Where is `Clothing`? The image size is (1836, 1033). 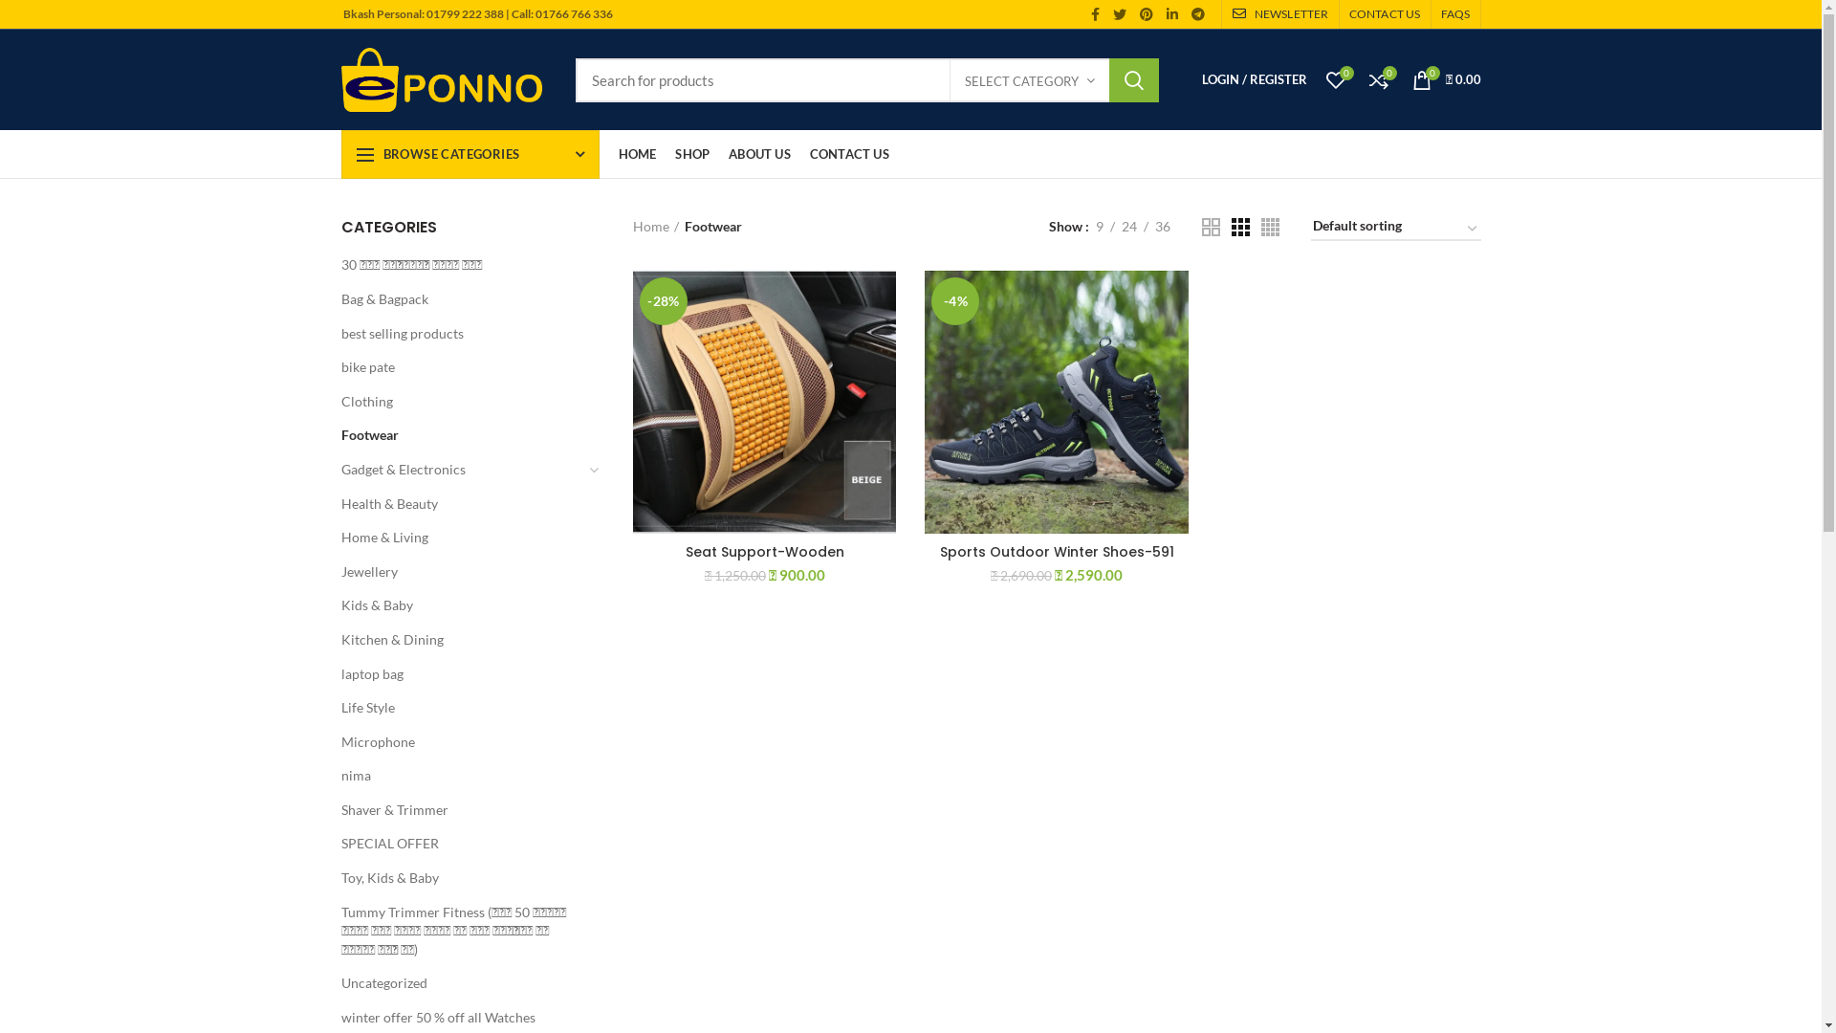
Clothing is located at coordinates (461, 402).